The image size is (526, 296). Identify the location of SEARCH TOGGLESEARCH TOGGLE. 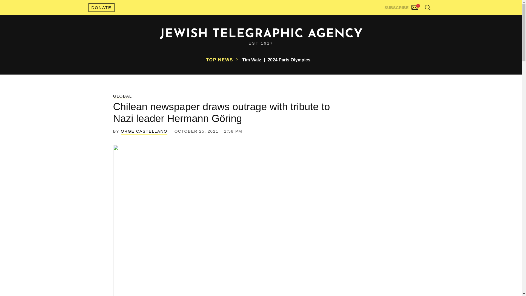
(427, 7).